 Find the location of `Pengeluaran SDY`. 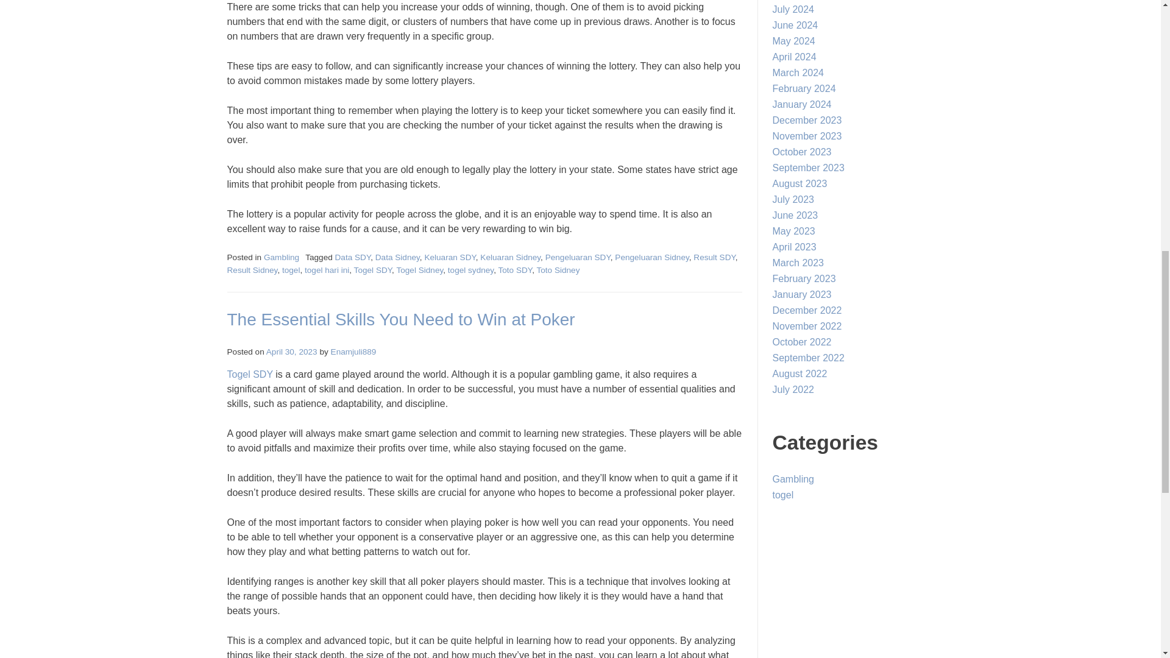

Pengeluaran SDY is located at coordinates (578, 257).